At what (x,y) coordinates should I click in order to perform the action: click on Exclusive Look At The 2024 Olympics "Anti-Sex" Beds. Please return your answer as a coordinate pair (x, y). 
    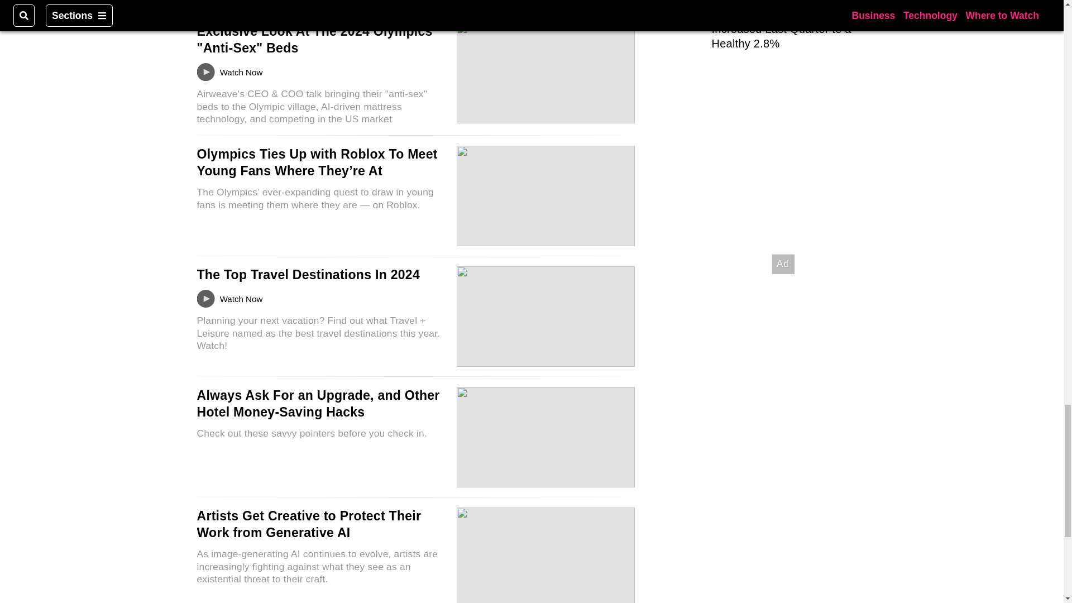
    Looking at the image, I should click on (314, 40).